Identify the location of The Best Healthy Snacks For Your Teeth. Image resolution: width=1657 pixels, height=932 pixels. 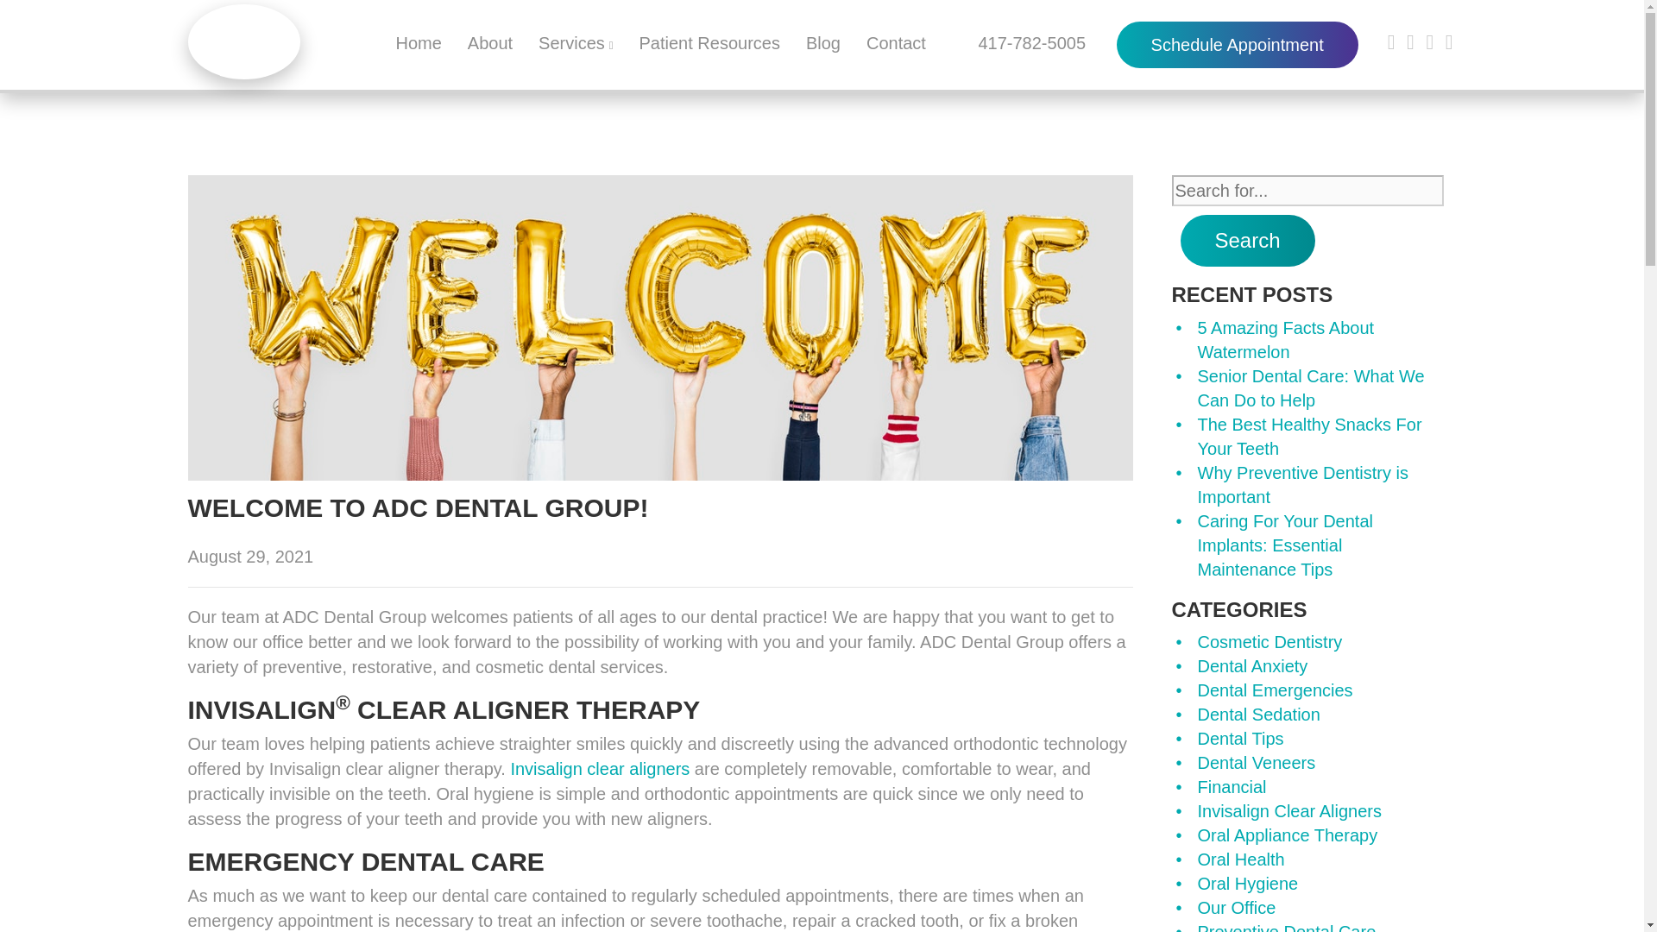
(1310, 437).